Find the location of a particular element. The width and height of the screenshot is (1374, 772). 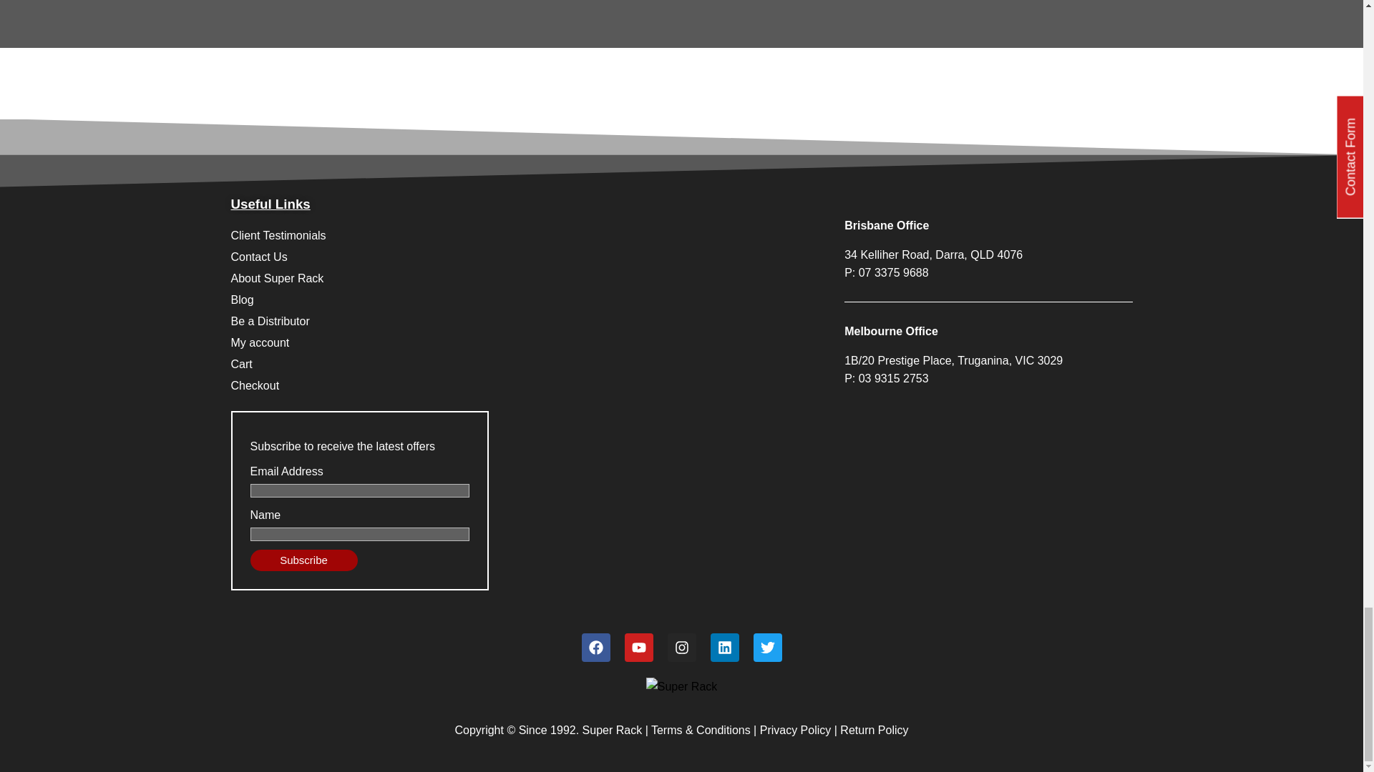

Be a Distributor is located at coordinates (523, 322).